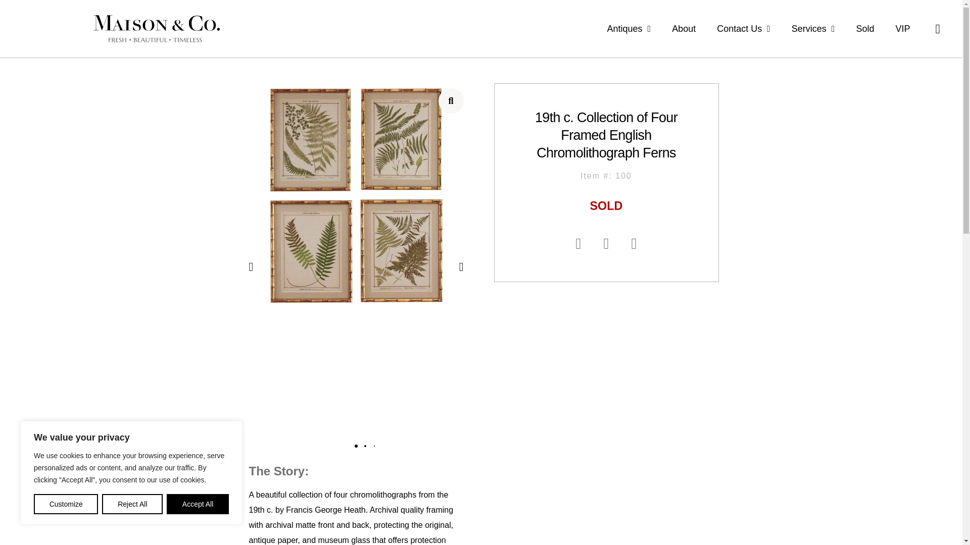 The height and width of the screenshot is (545, 970). Describe the element at coordinates (813, 28) in the screenshot. I see `Services` at that location.